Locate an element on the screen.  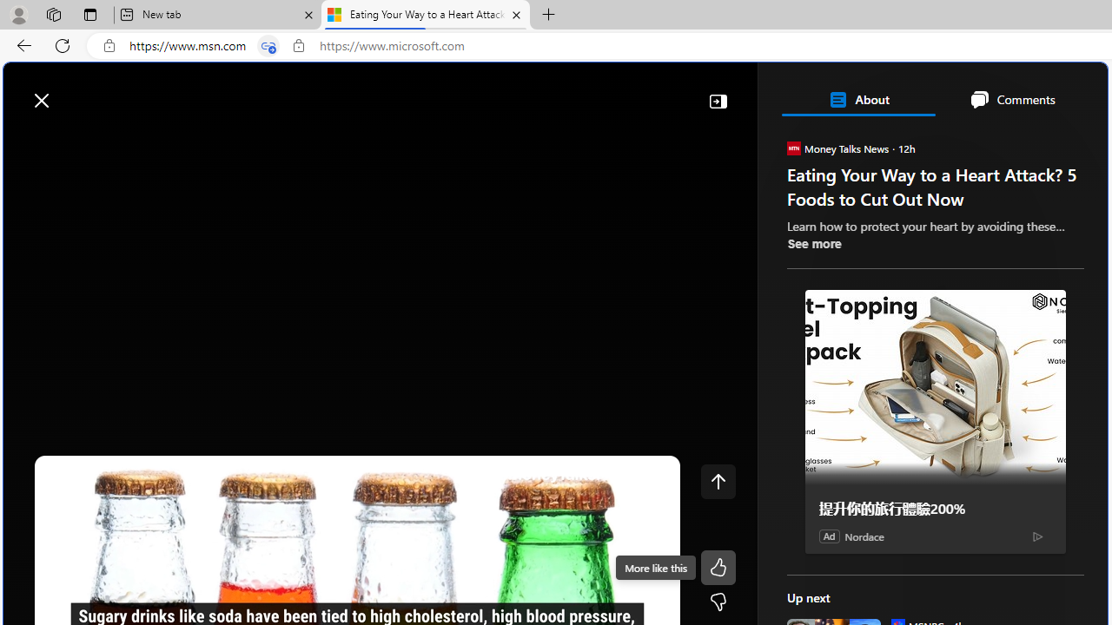
Open settings is located at coordinates (1069, 91).